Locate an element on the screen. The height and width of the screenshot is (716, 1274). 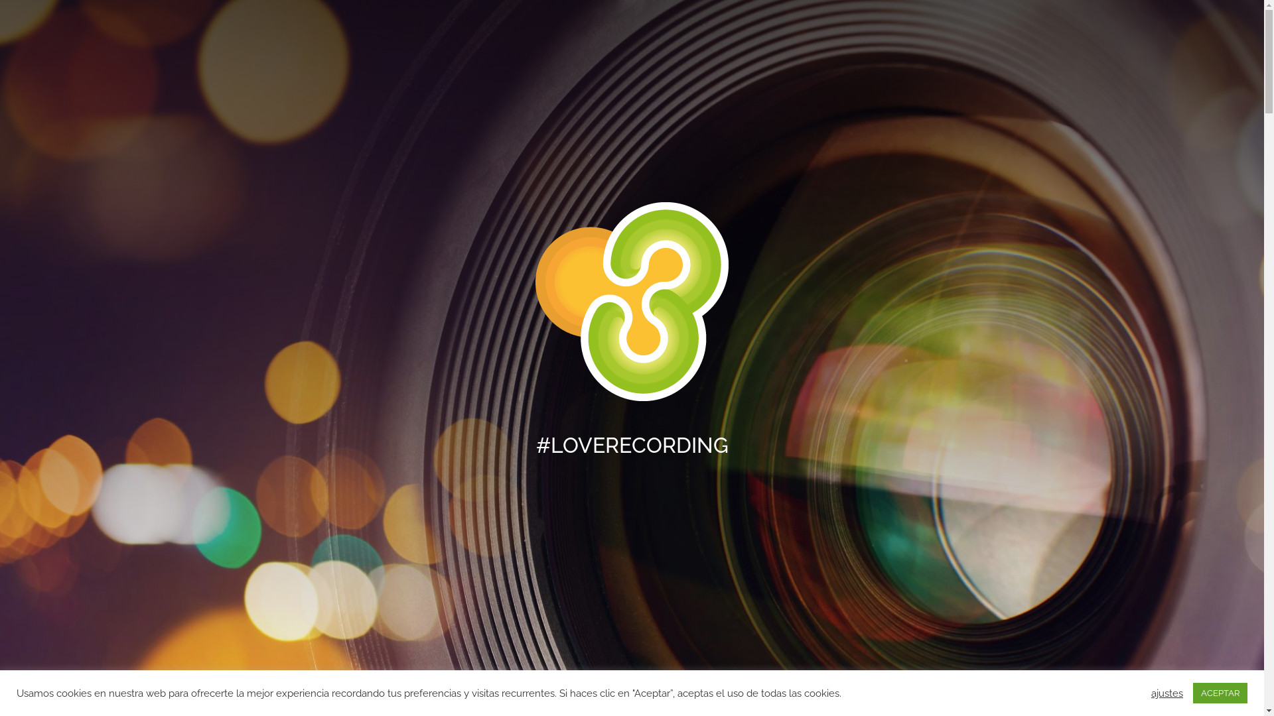
ACEPTAR is located at coordinates (1220, 693).